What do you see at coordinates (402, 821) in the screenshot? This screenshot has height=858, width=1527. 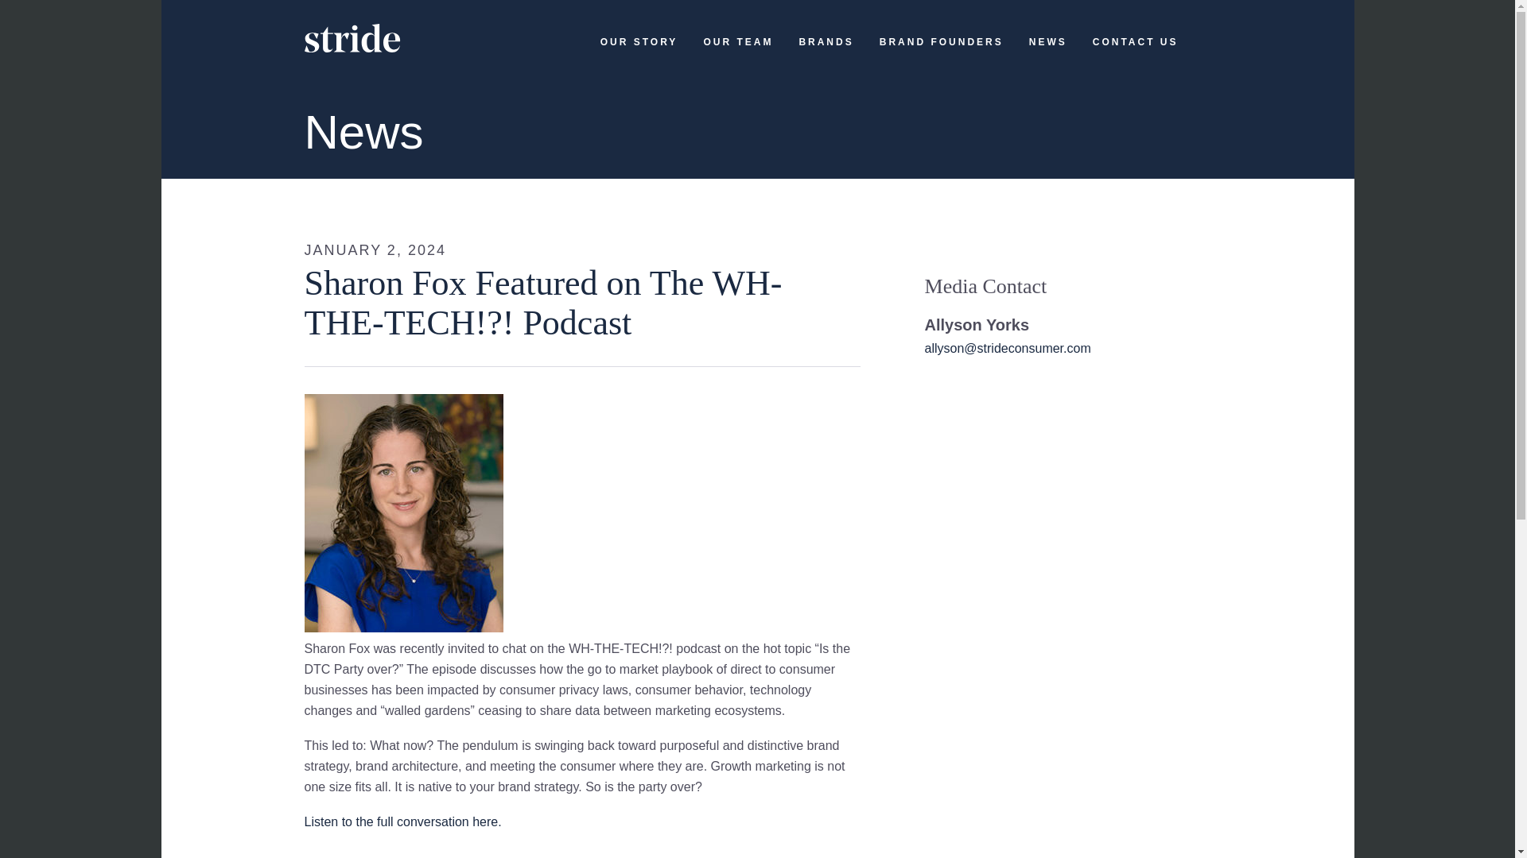 I see `Listen to the full conversation here.` at bounding box center [402, 821].